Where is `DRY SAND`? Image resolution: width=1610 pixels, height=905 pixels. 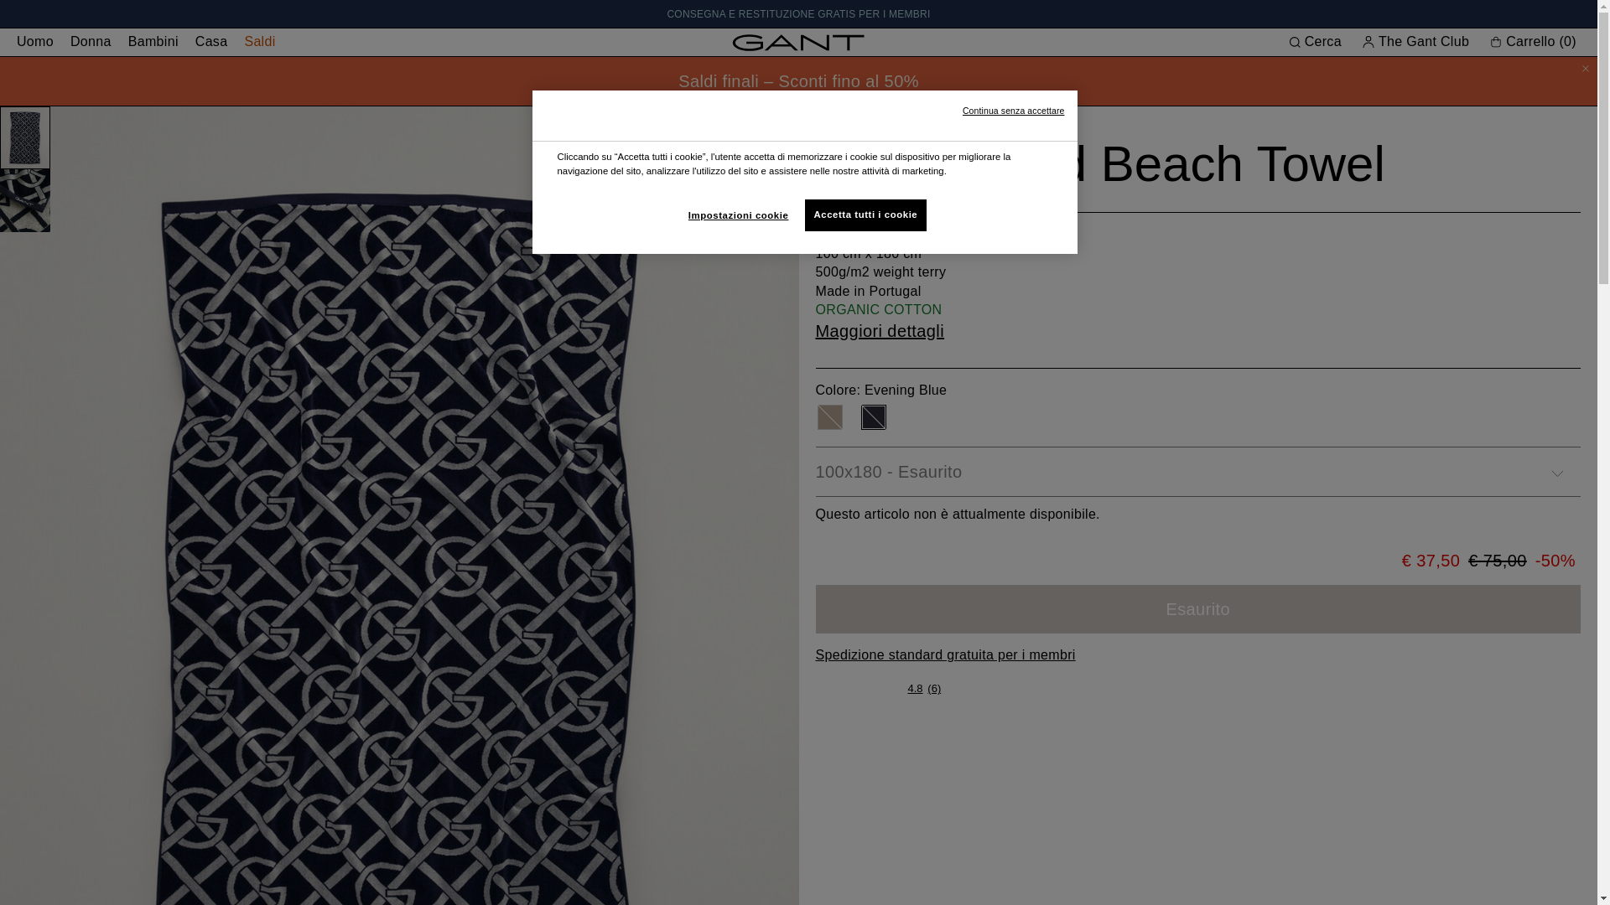 DRY SAND is located at coordinates (828, 417).